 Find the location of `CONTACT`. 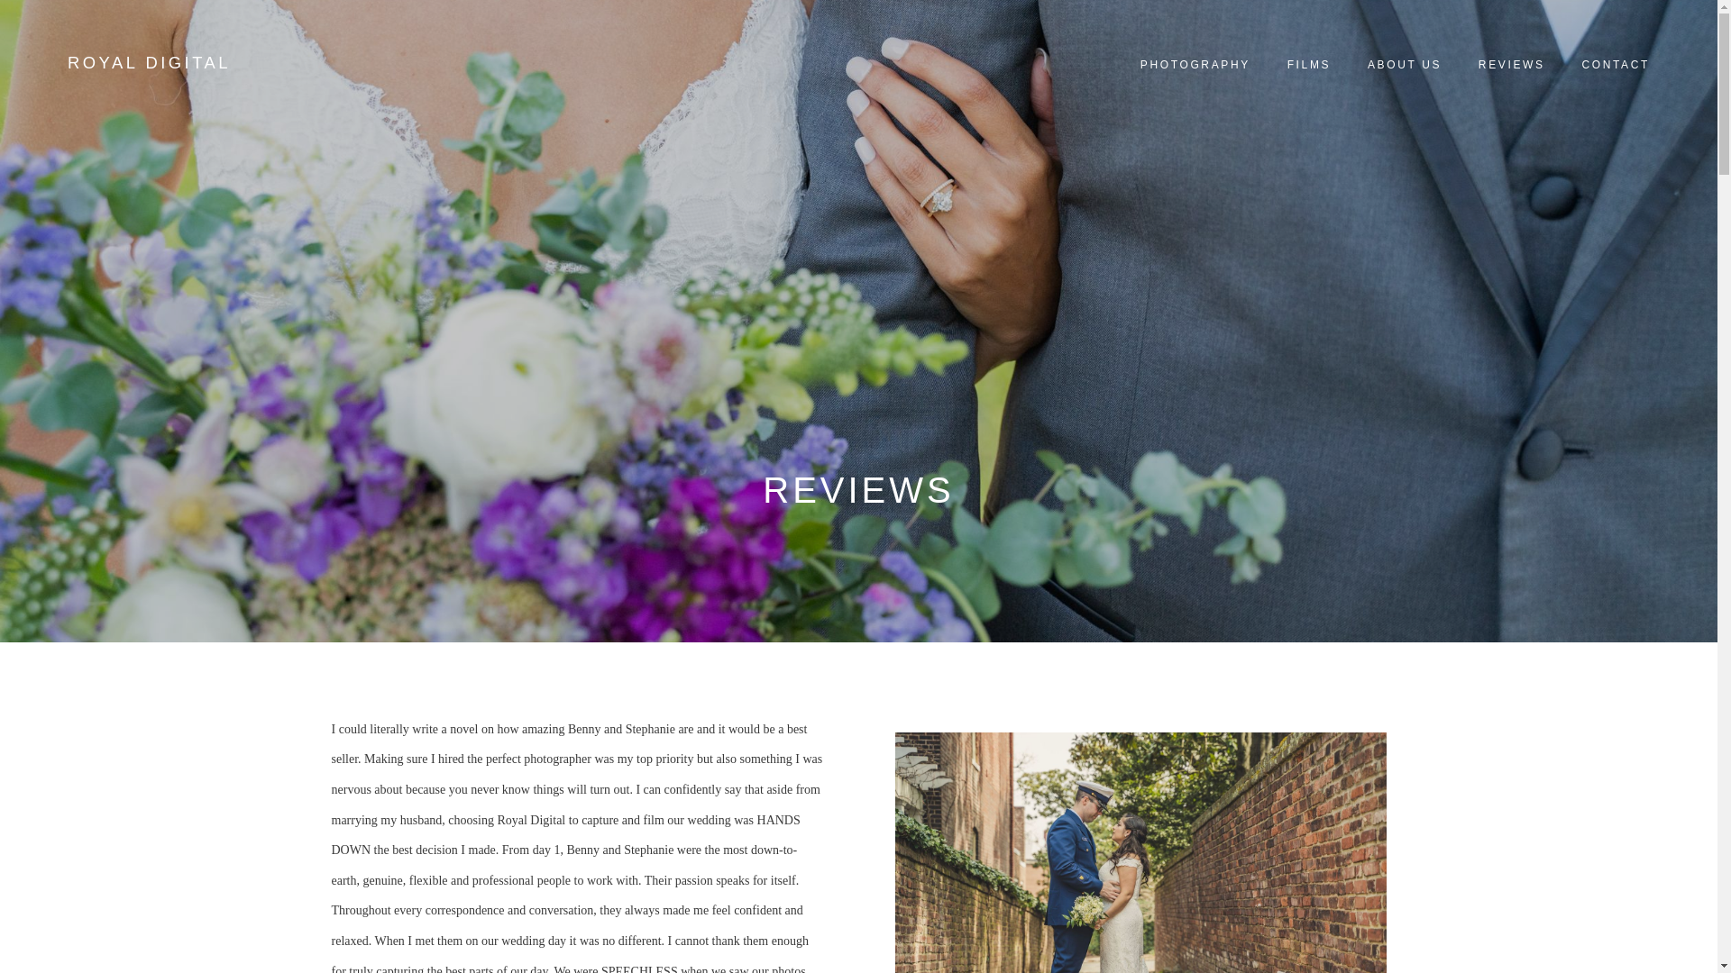

CONTACT is located at coordinates (1616, 65).